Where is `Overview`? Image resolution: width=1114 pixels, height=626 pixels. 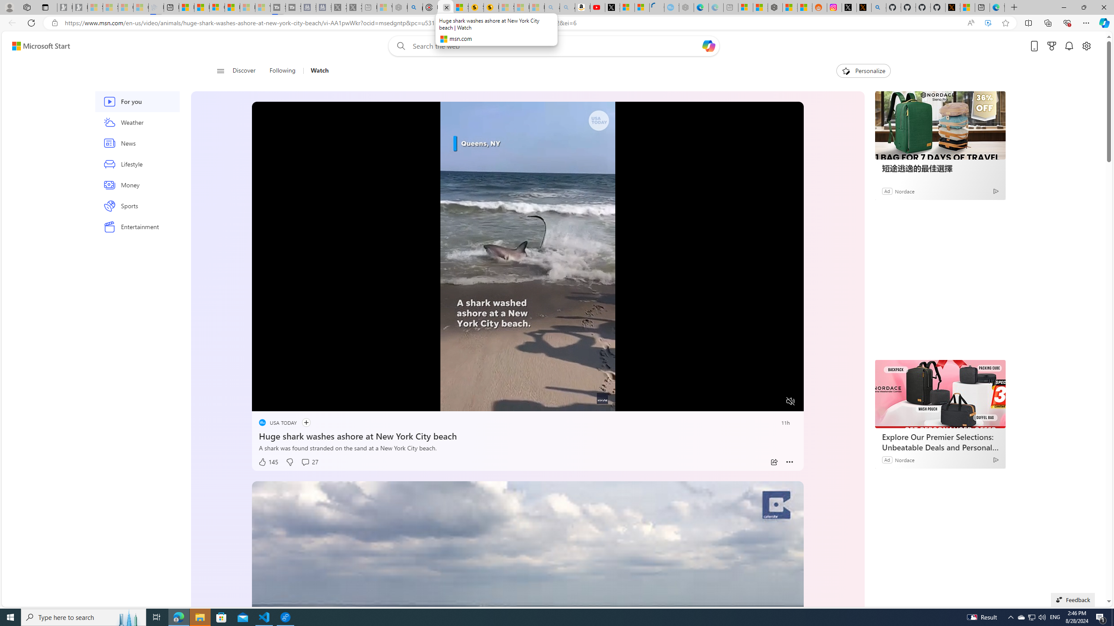
Overview is located at coordinates (217, 7).